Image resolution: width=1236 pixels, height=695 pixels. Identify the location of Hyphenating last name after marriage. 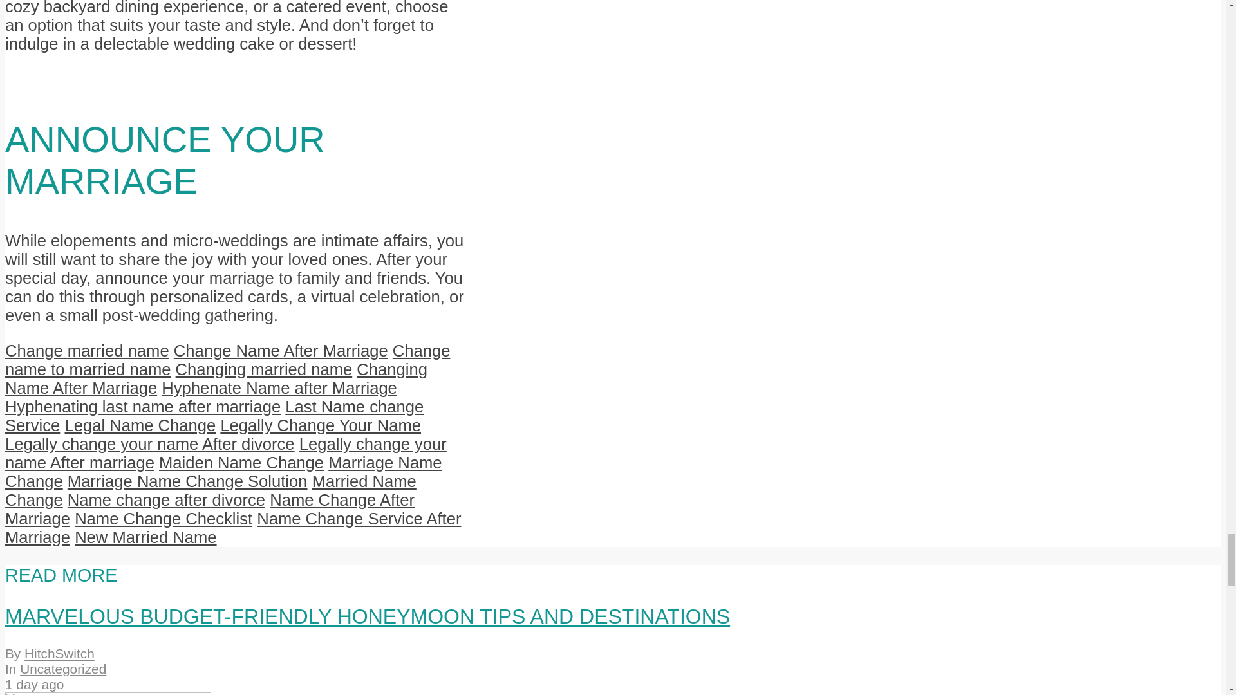
(142, 406).